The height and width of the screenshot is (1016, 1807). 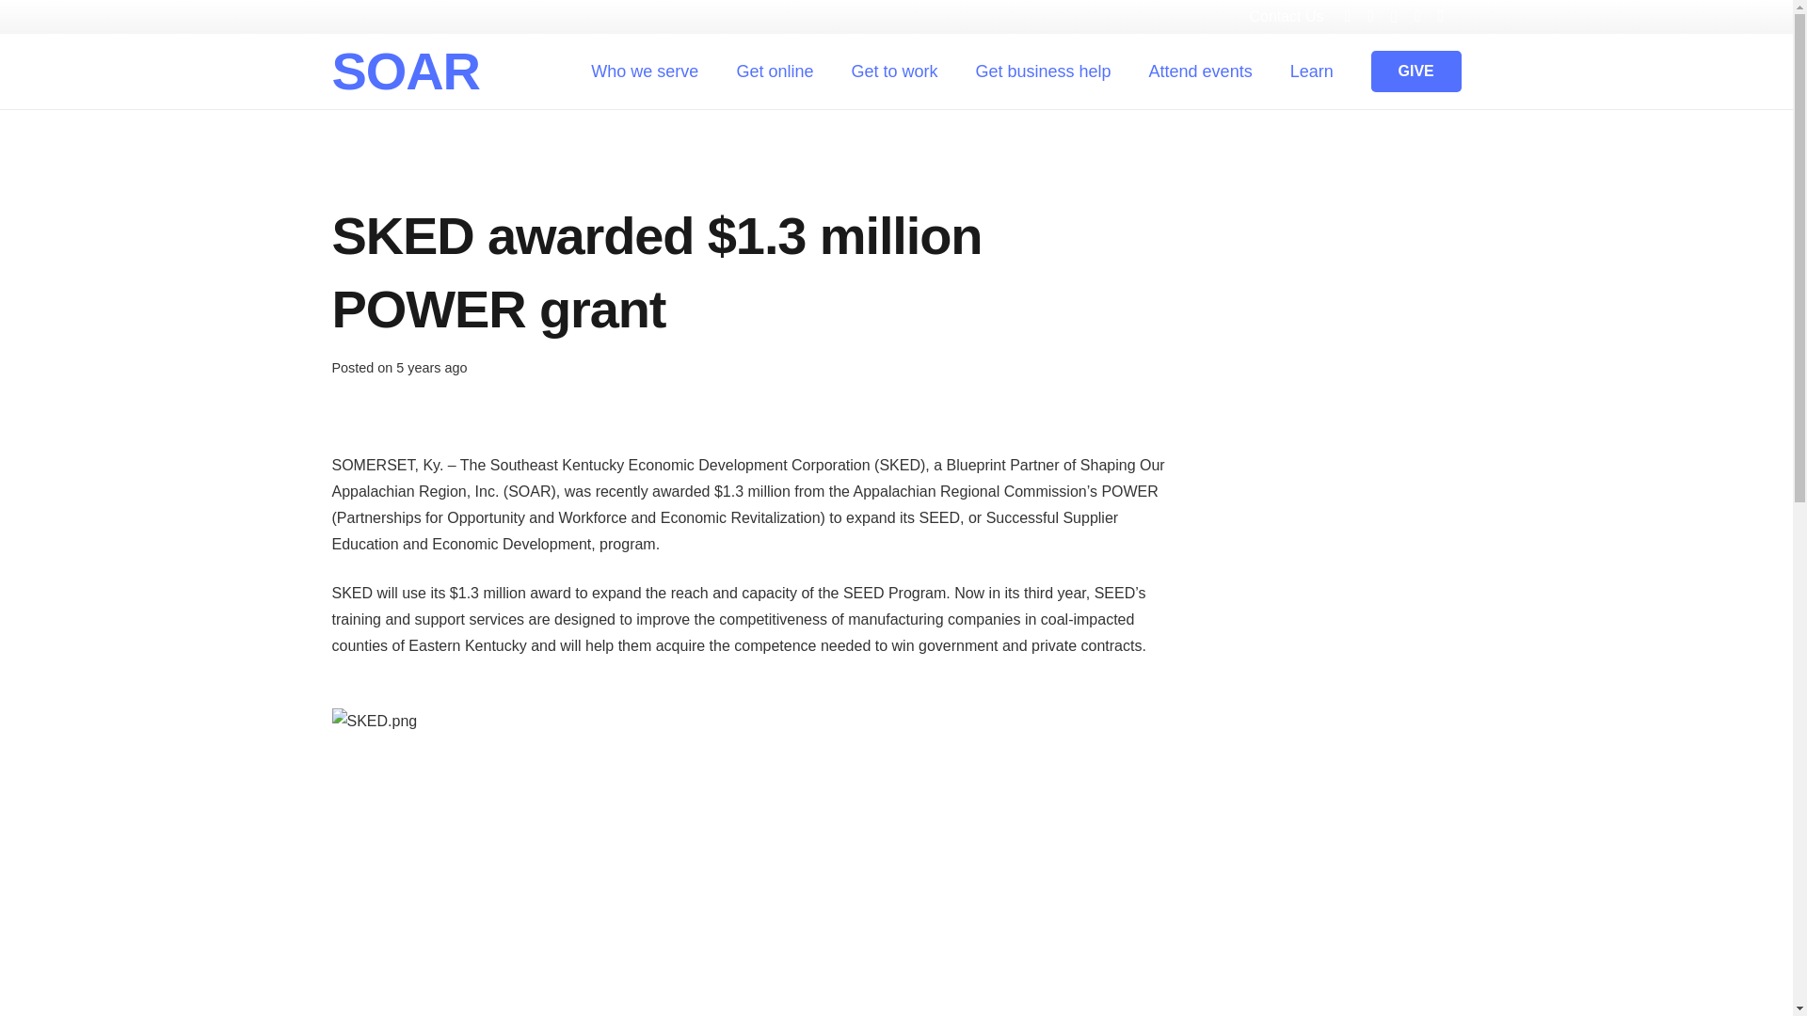 What do you see at coordinates (645, 71) in the screenshot?
I see `Who we serve` at bounding box center [645, 71].